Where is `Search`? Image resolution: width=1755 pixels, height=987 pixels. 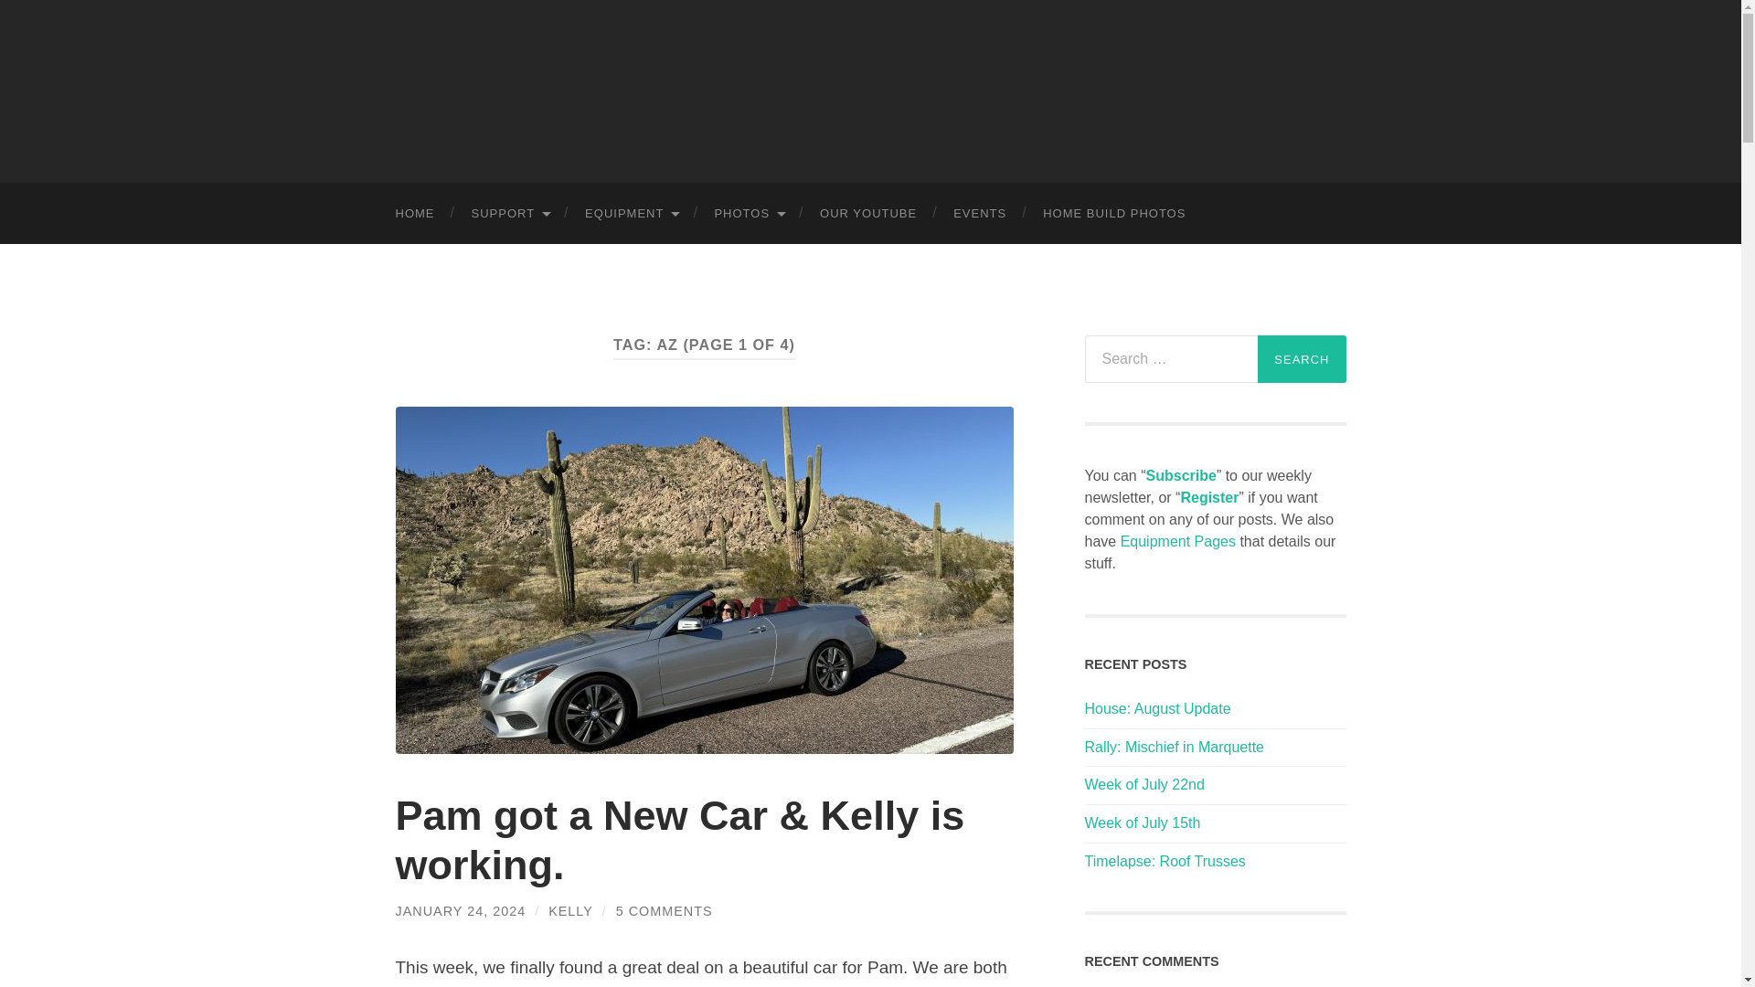
Search is located at coordinates (1302, 359).